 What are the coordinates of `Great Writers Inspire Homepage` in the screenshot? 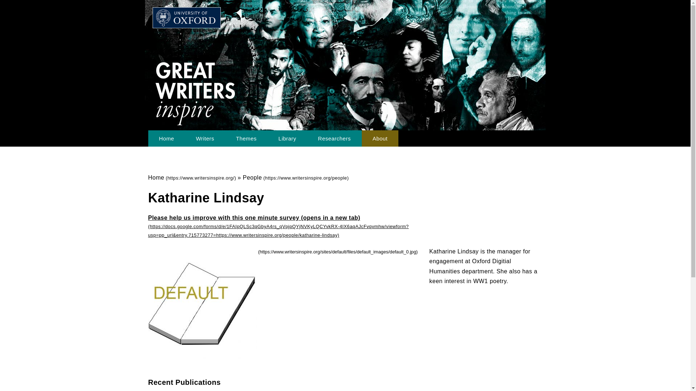 It's located at (166, 138).